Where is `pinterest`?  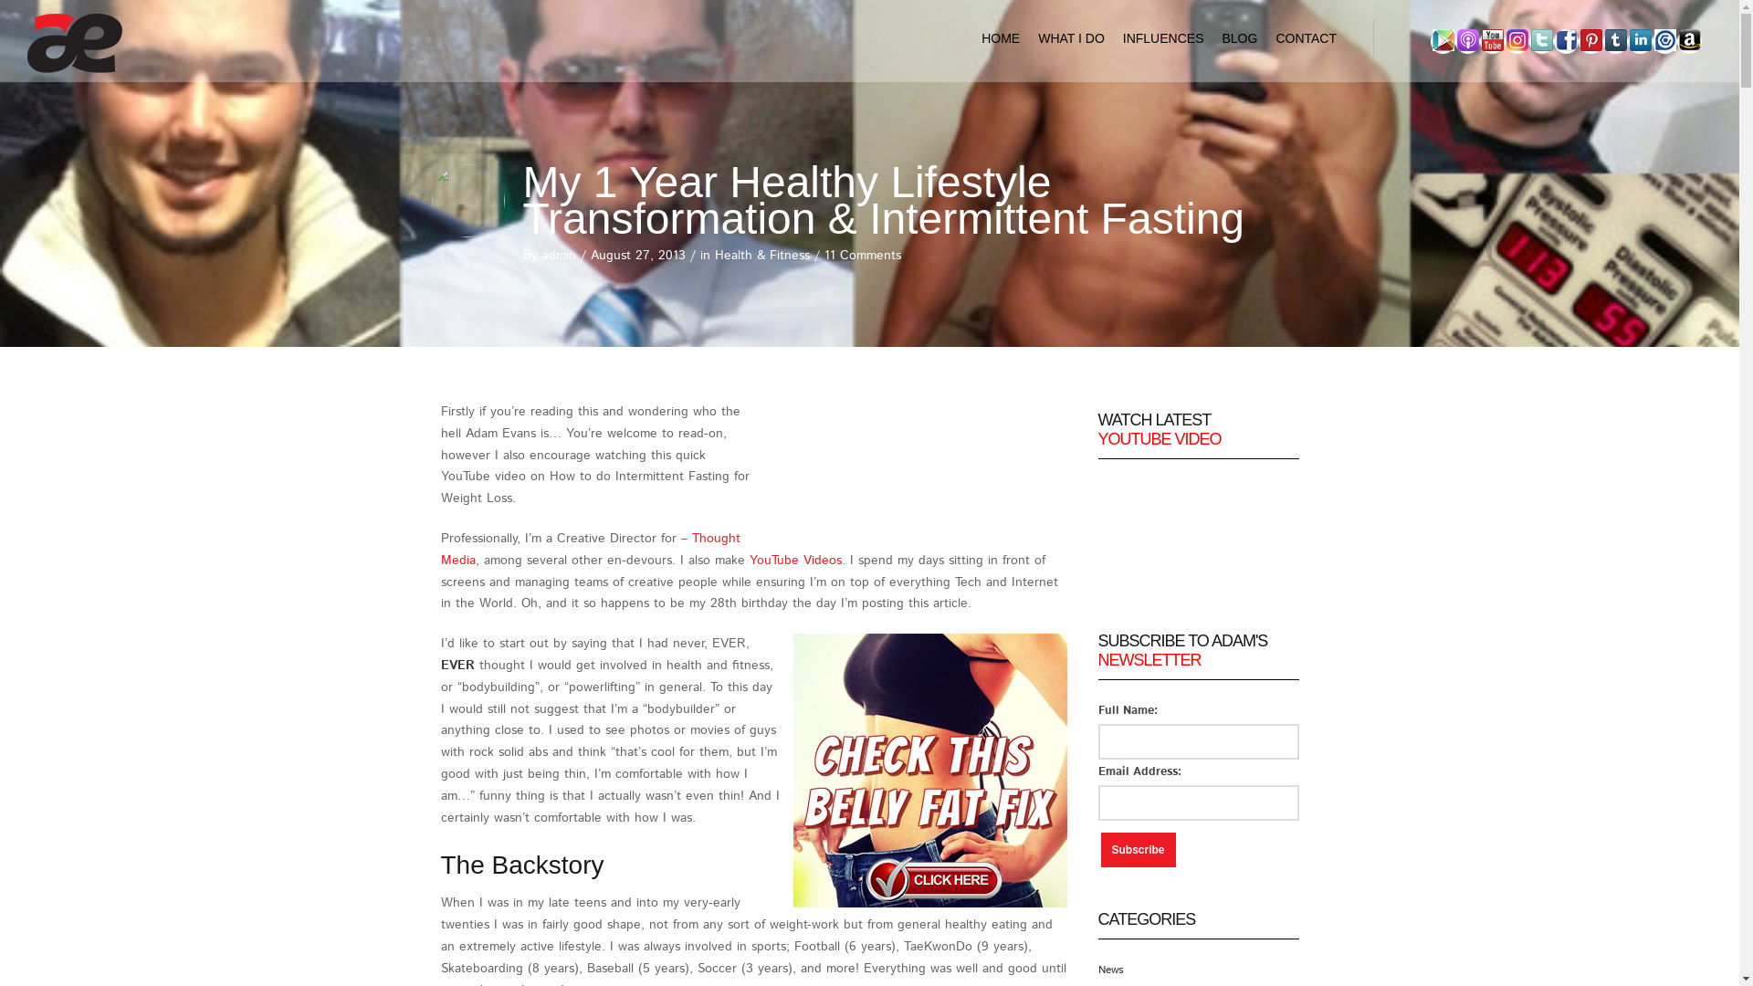
pinterest is located at coordinates (1590, 40).